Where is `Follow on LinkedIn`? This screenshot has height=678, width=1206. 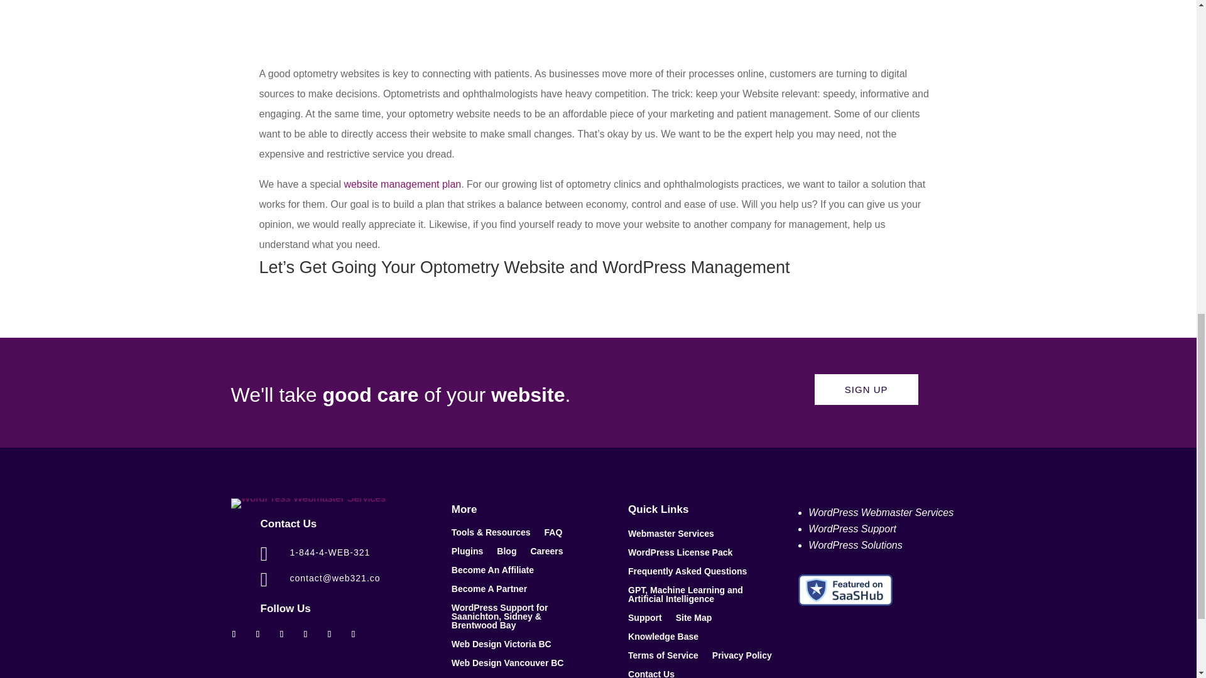
Follow on LinkedIn is located at coordinates (305, 633).